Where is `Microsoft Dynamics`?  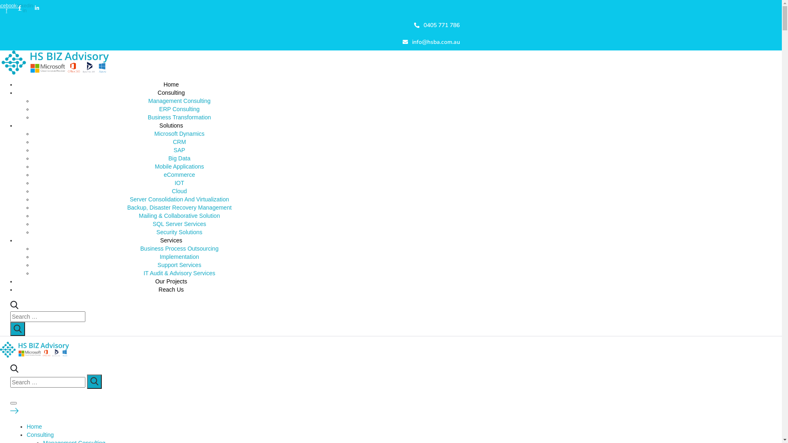 Microsoft Dynamics is located at coordinates (179, 134).